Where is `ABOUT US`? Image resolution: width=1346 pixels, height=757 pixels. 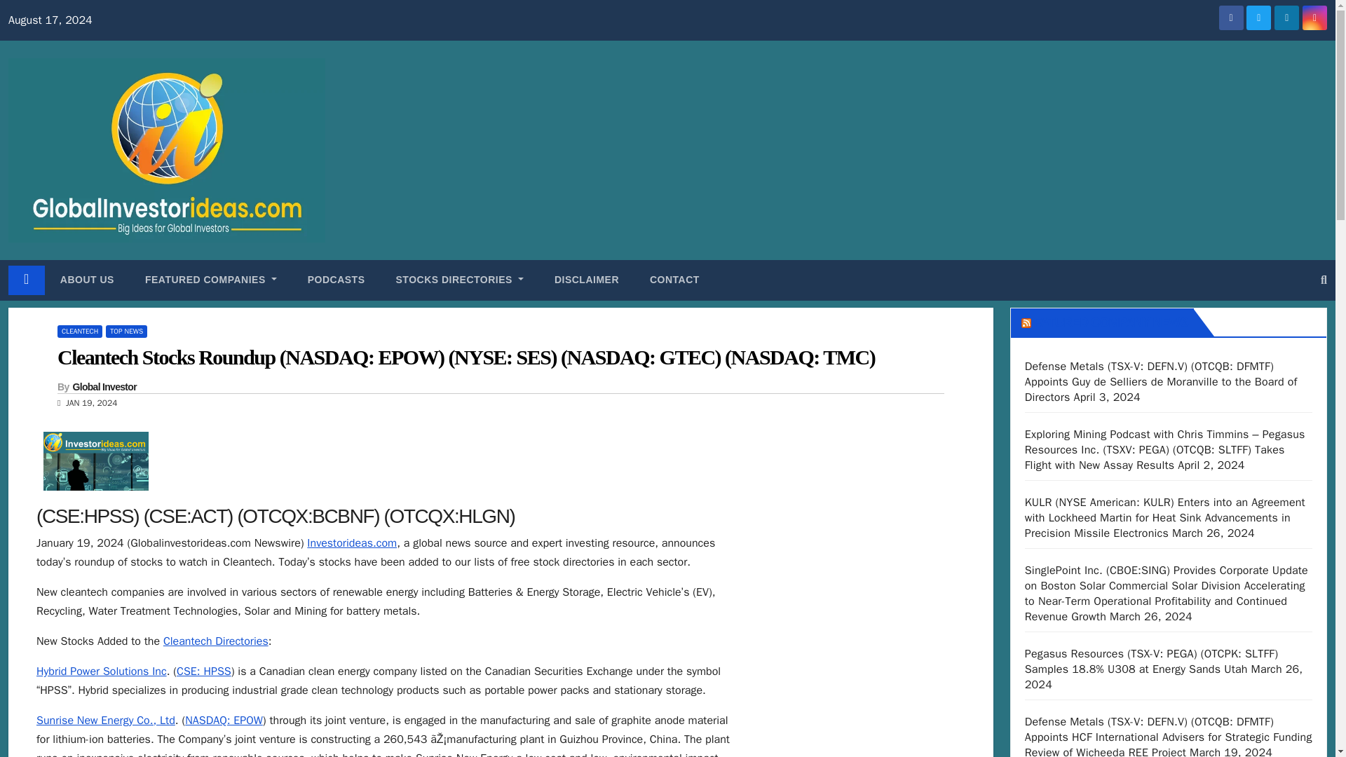
ABOUT US is located at coordinates (87, 280).